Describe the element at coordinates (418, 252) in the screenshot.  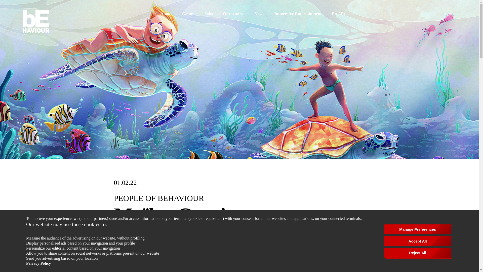
I see `Reject All` at that location.